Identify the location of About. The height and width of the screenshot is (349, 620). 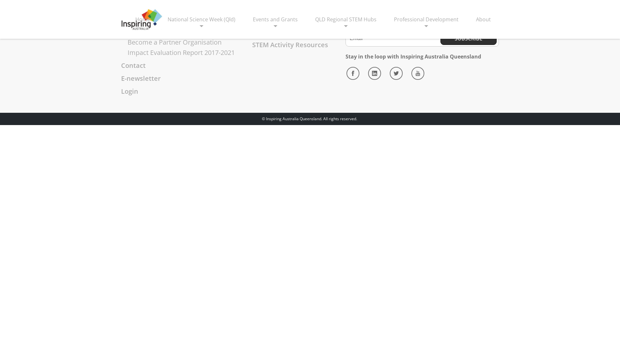
(130, 21).